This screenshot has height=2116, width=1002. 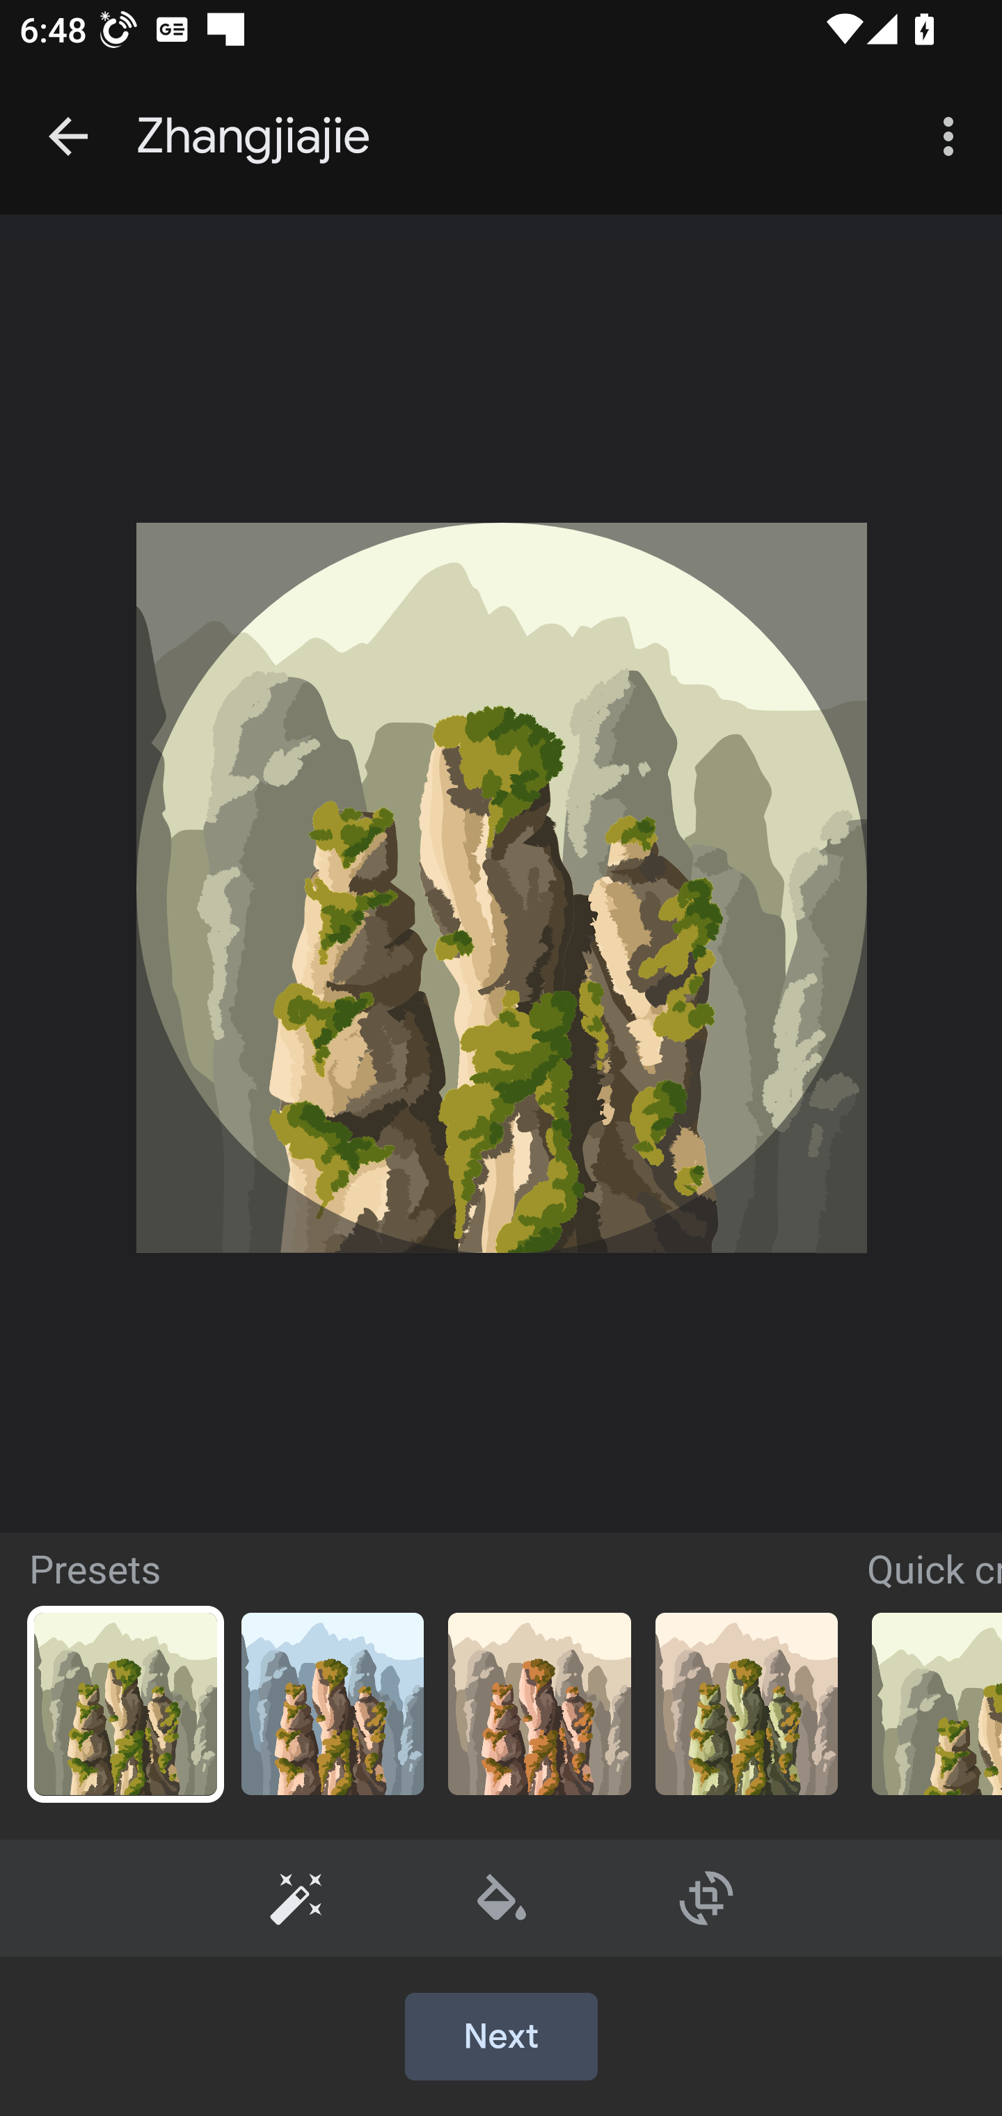 I want to click on Presets, so click(x=296, y=1897).